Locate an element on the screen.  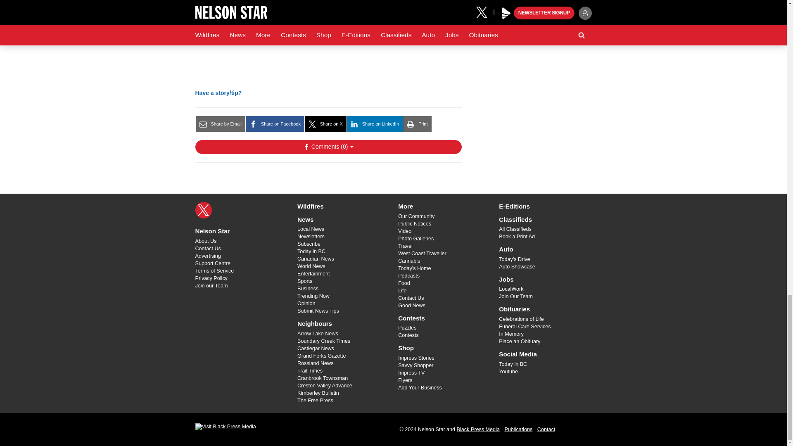
X is located at coordinates (203, 210).